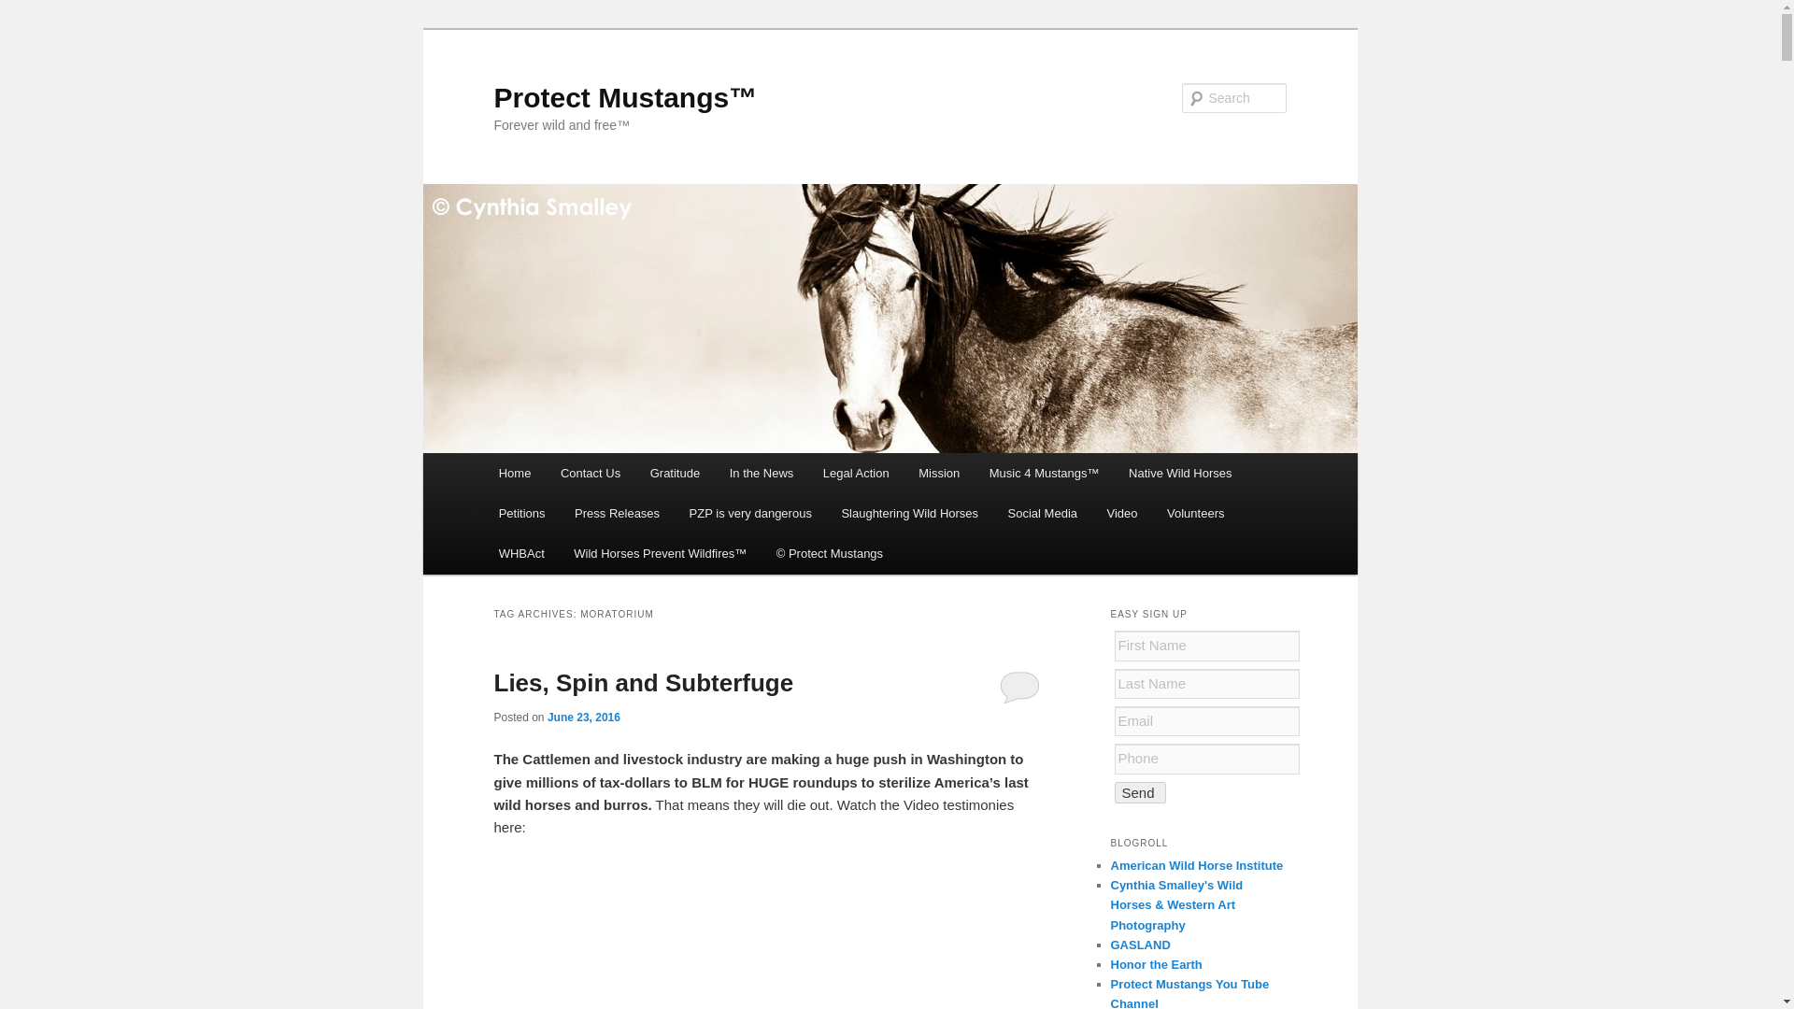  What do you see at coordinates (521, 514) in the screenshot?
I see `Petitions` at bounding box center [521, 514].